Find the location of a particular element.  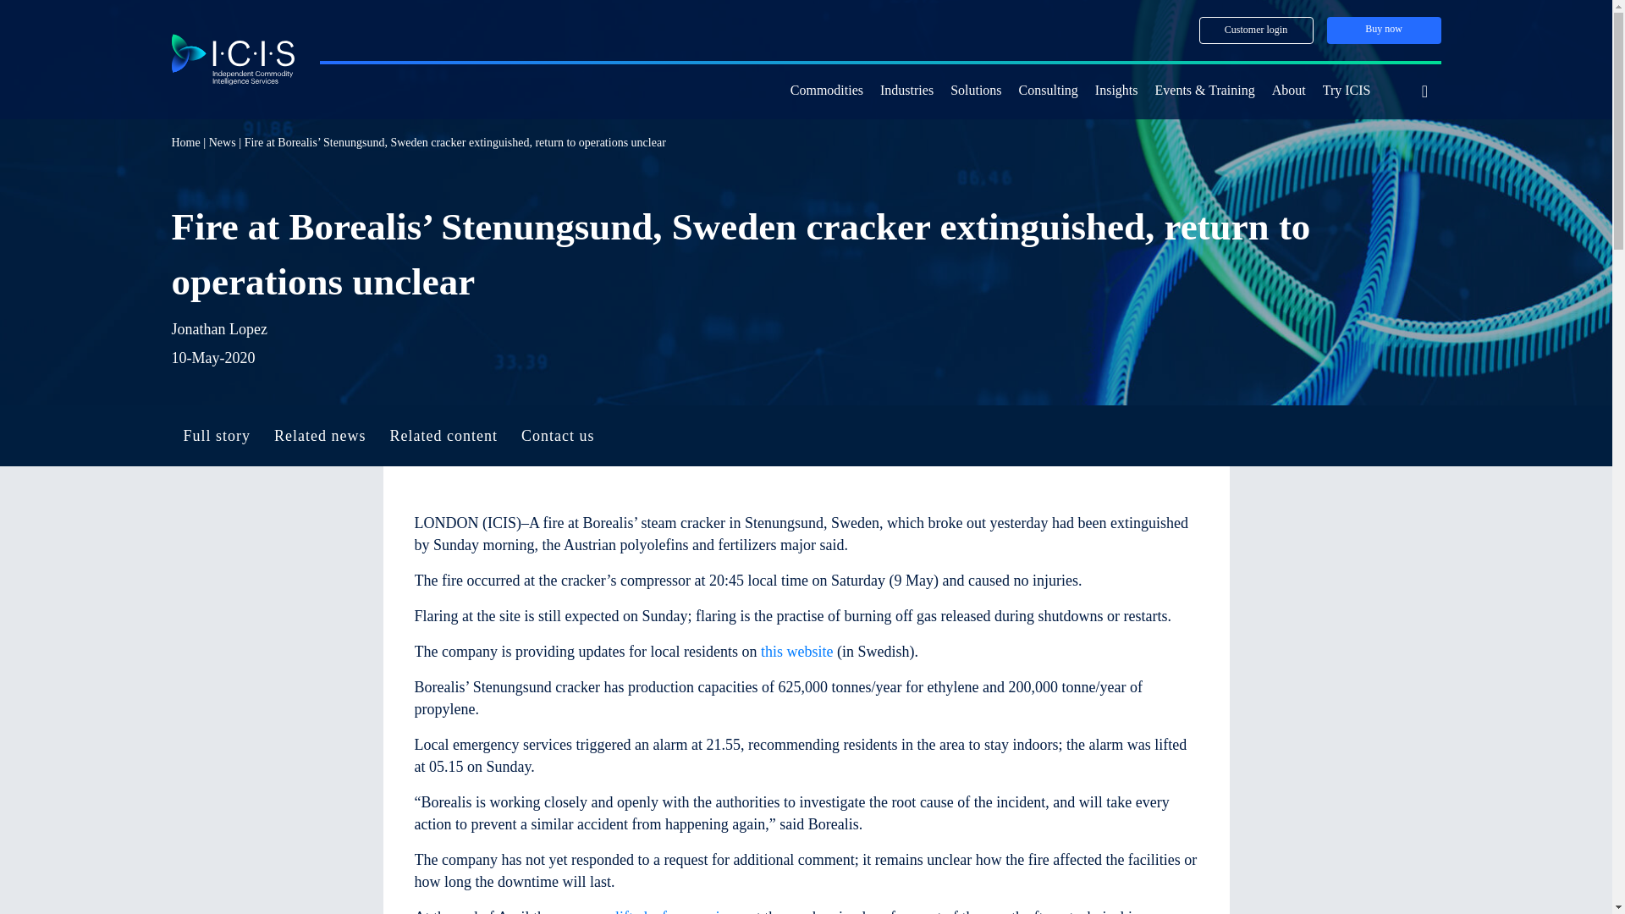

Buy now is located at coordinates (1385, 30).